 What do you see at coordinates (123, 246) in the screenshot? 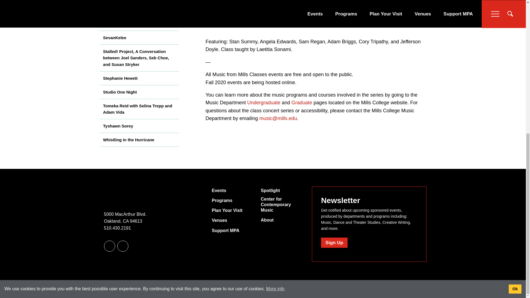
I see `Visit instagram` at bounding box center [123, 246].